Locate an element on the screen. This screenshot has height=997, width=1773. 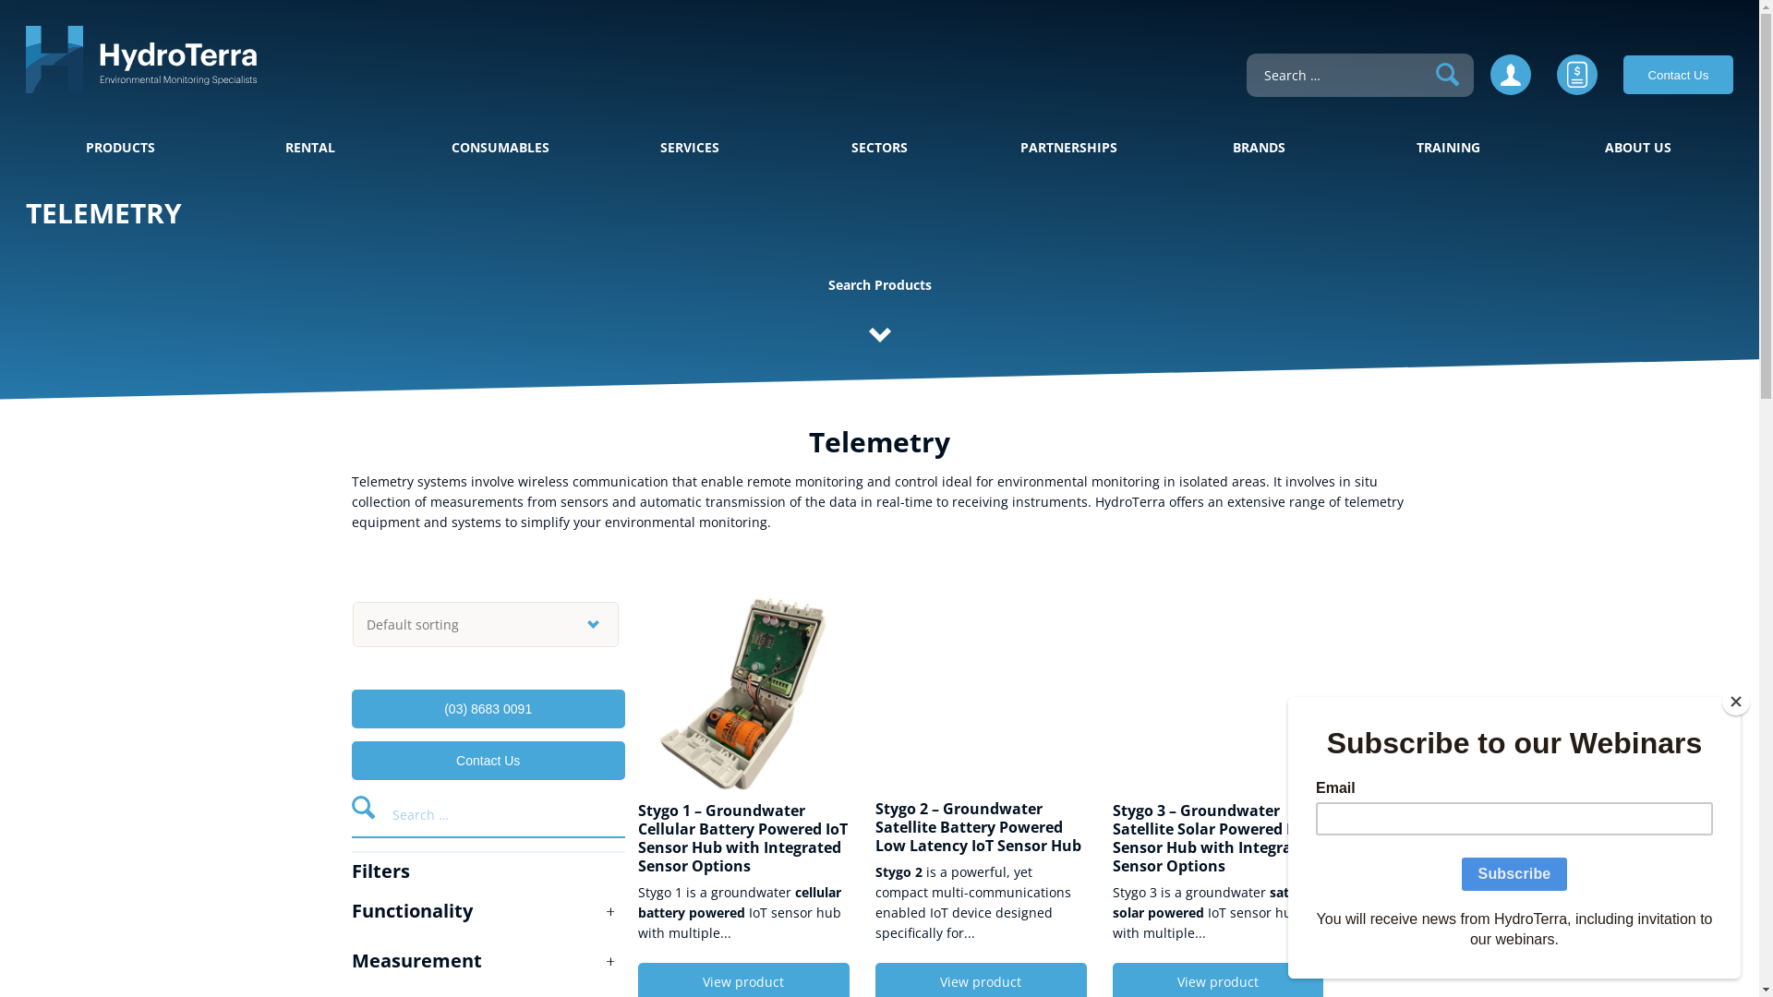
TRAINING is located at coordinates (1448, 148).